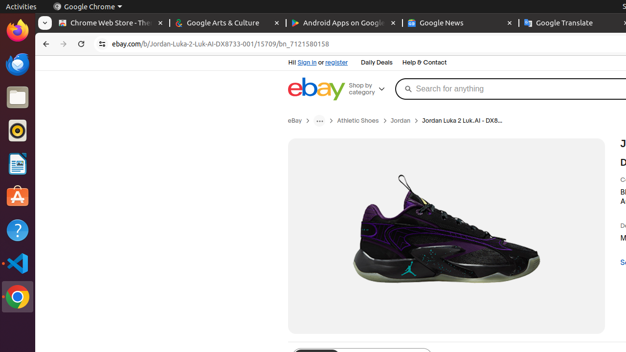 Image resolution: width=626 pixels, height=352 pixels. Describe the element at coordinates (295, 121) in the screenshot. I see `eBay` at that location.